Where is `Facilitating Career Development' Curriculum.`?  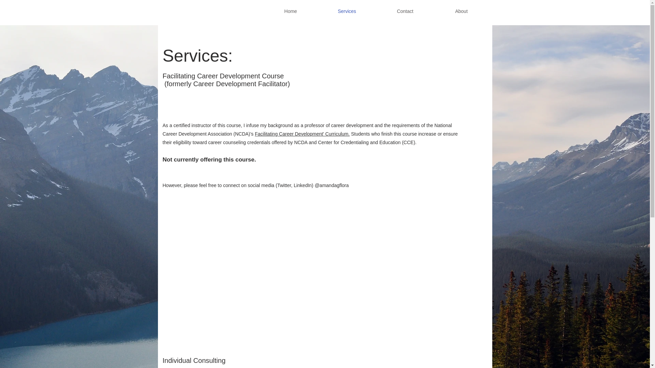
Facilitating Career Development' Curriculum. is located at coordinates (302, 134).